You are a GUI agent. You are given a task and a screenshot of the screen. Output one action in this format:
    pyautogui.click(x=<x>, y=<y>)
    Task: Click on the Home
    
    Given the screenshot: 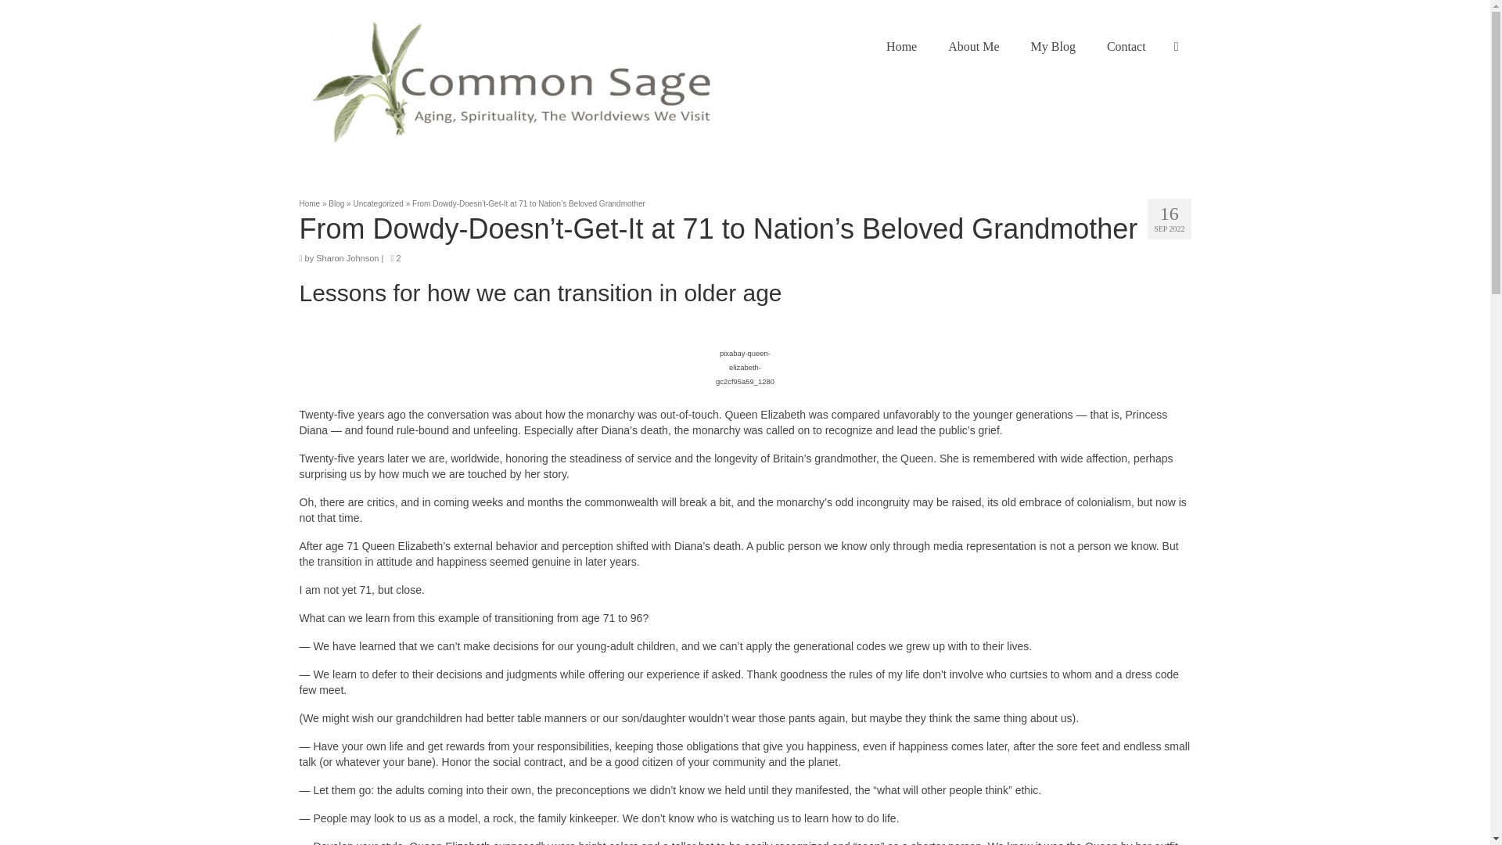 What is the action you would take?
    pyautogui.click(x=901, y=46)
    